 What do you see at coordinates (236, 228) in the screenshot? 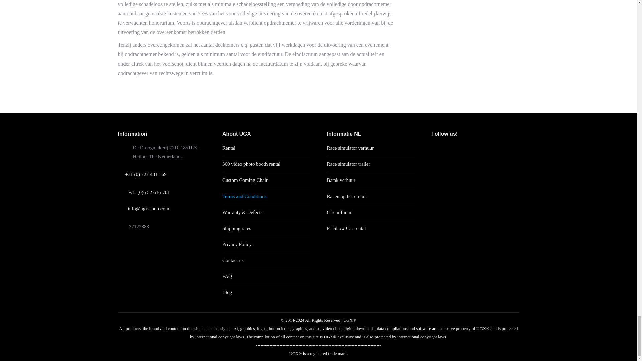
I see `Shipping rates` at bounding box center [236, 228].